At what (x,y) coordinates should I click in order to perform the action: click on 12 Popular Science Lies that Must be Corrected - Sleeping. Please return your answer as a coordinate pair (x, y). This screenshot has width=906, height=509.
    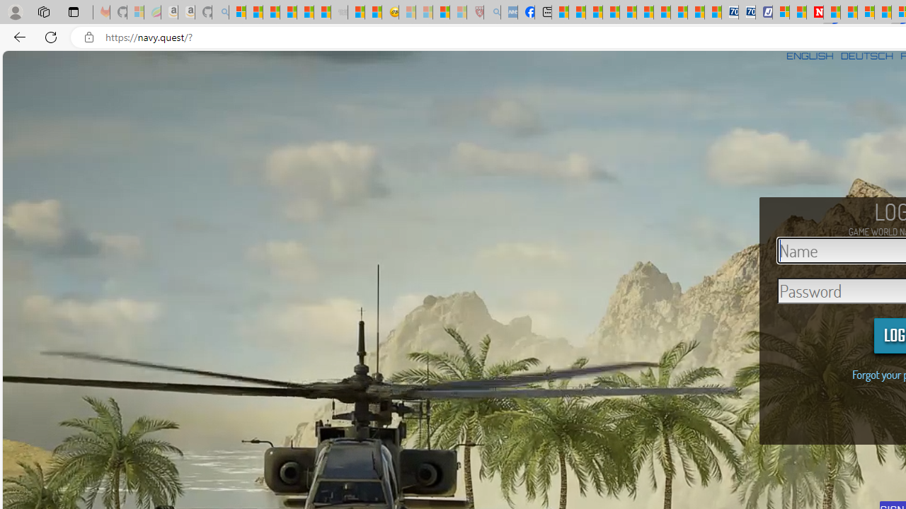
    Looking at the image, I should click on (459, 13).